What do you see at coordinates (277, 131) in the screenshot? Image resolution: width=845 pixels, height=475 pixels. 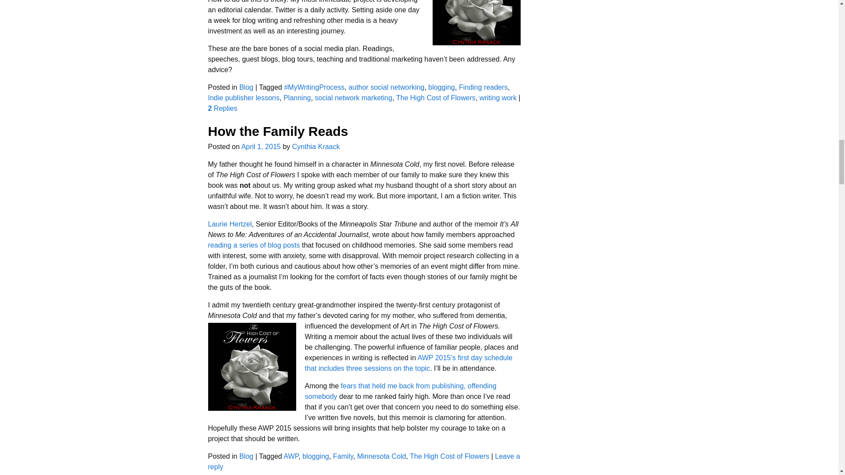 I see `Permalink to How the Family Reads` at bounding box center [277, 131].